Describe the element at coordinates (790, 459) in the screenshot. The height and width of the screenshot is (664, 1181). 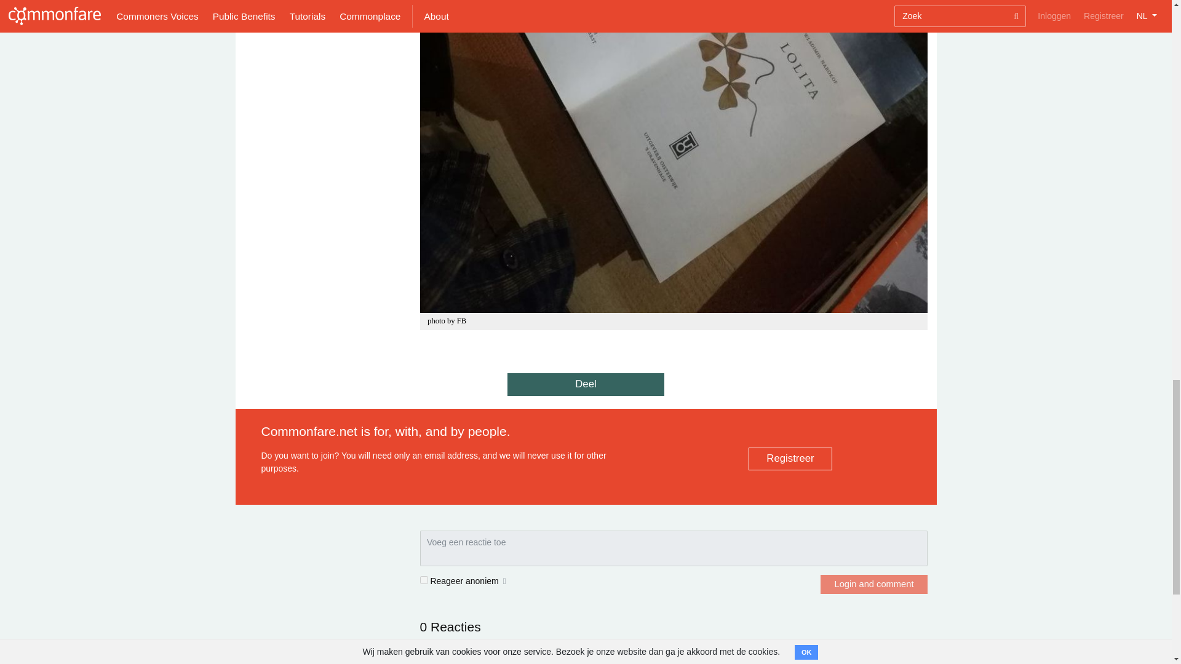
I see `Registreer` at that location.